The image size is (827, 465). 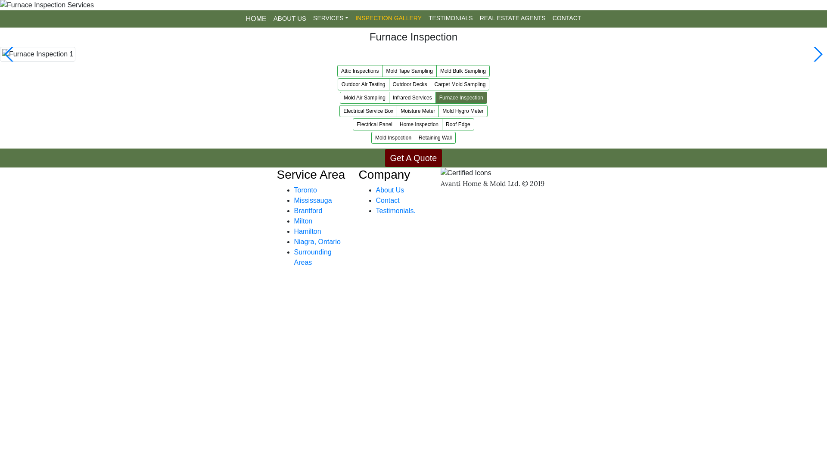 I want to click on Hamilton, so click(x=308, y=232).